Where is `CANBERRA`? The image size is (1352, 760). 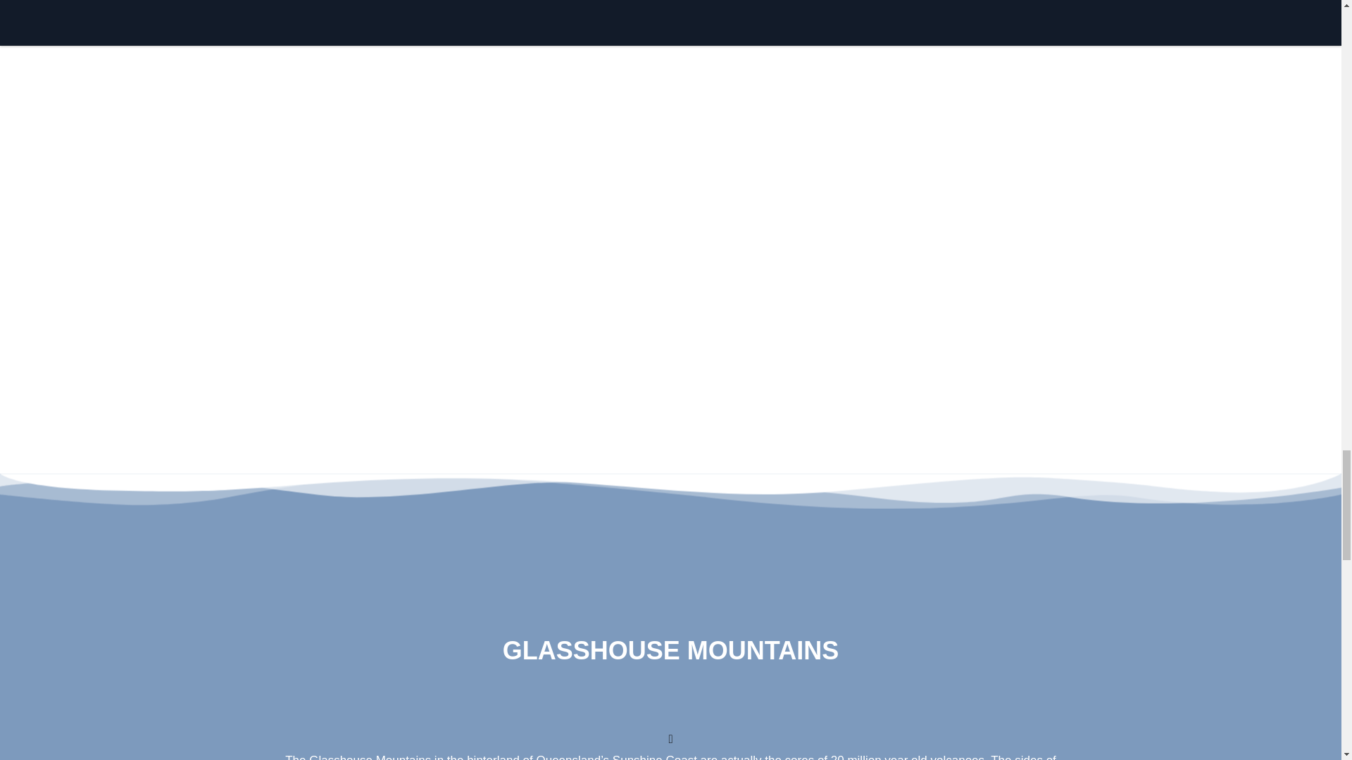
CANBERRA is located at coordinates (1022, 250).